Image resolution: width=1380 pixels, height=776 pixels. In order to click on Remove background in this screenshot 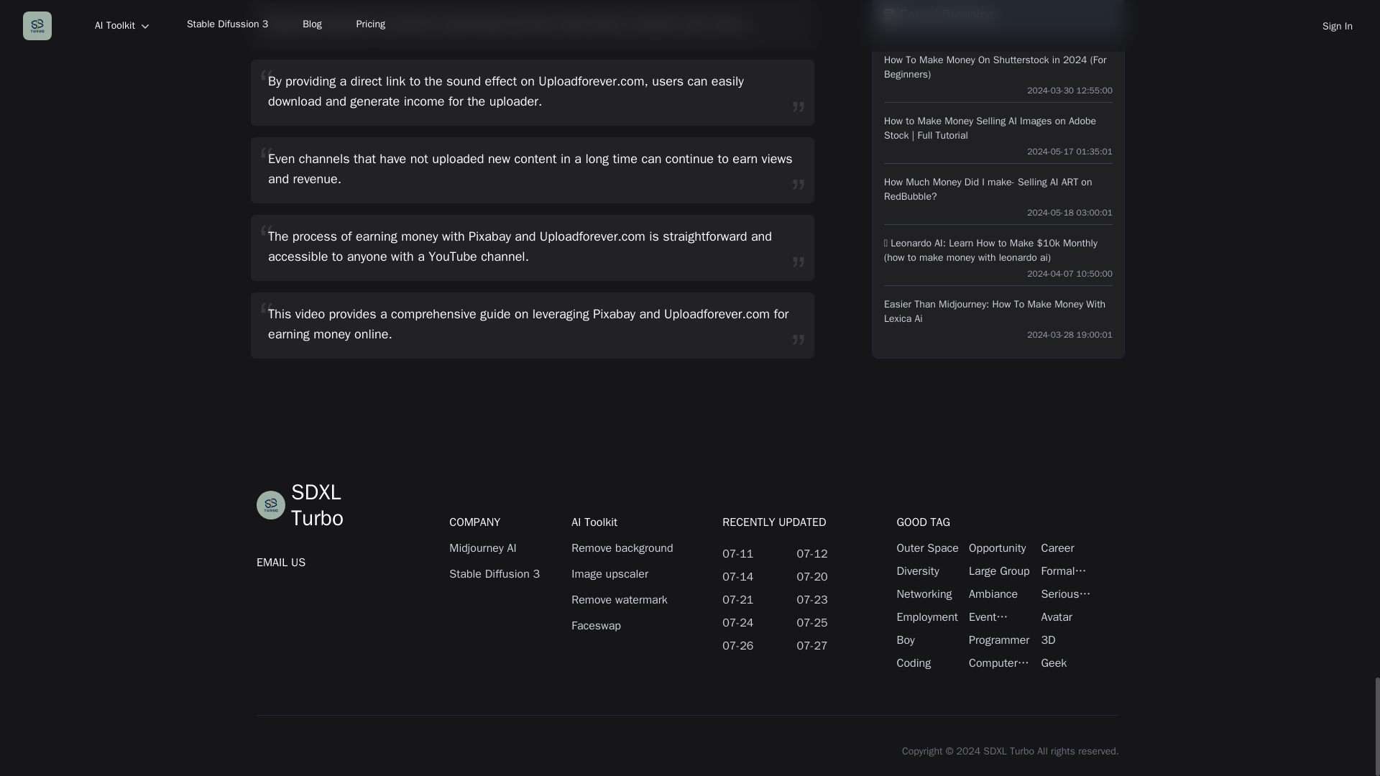, I will do `click(625, 548)`.